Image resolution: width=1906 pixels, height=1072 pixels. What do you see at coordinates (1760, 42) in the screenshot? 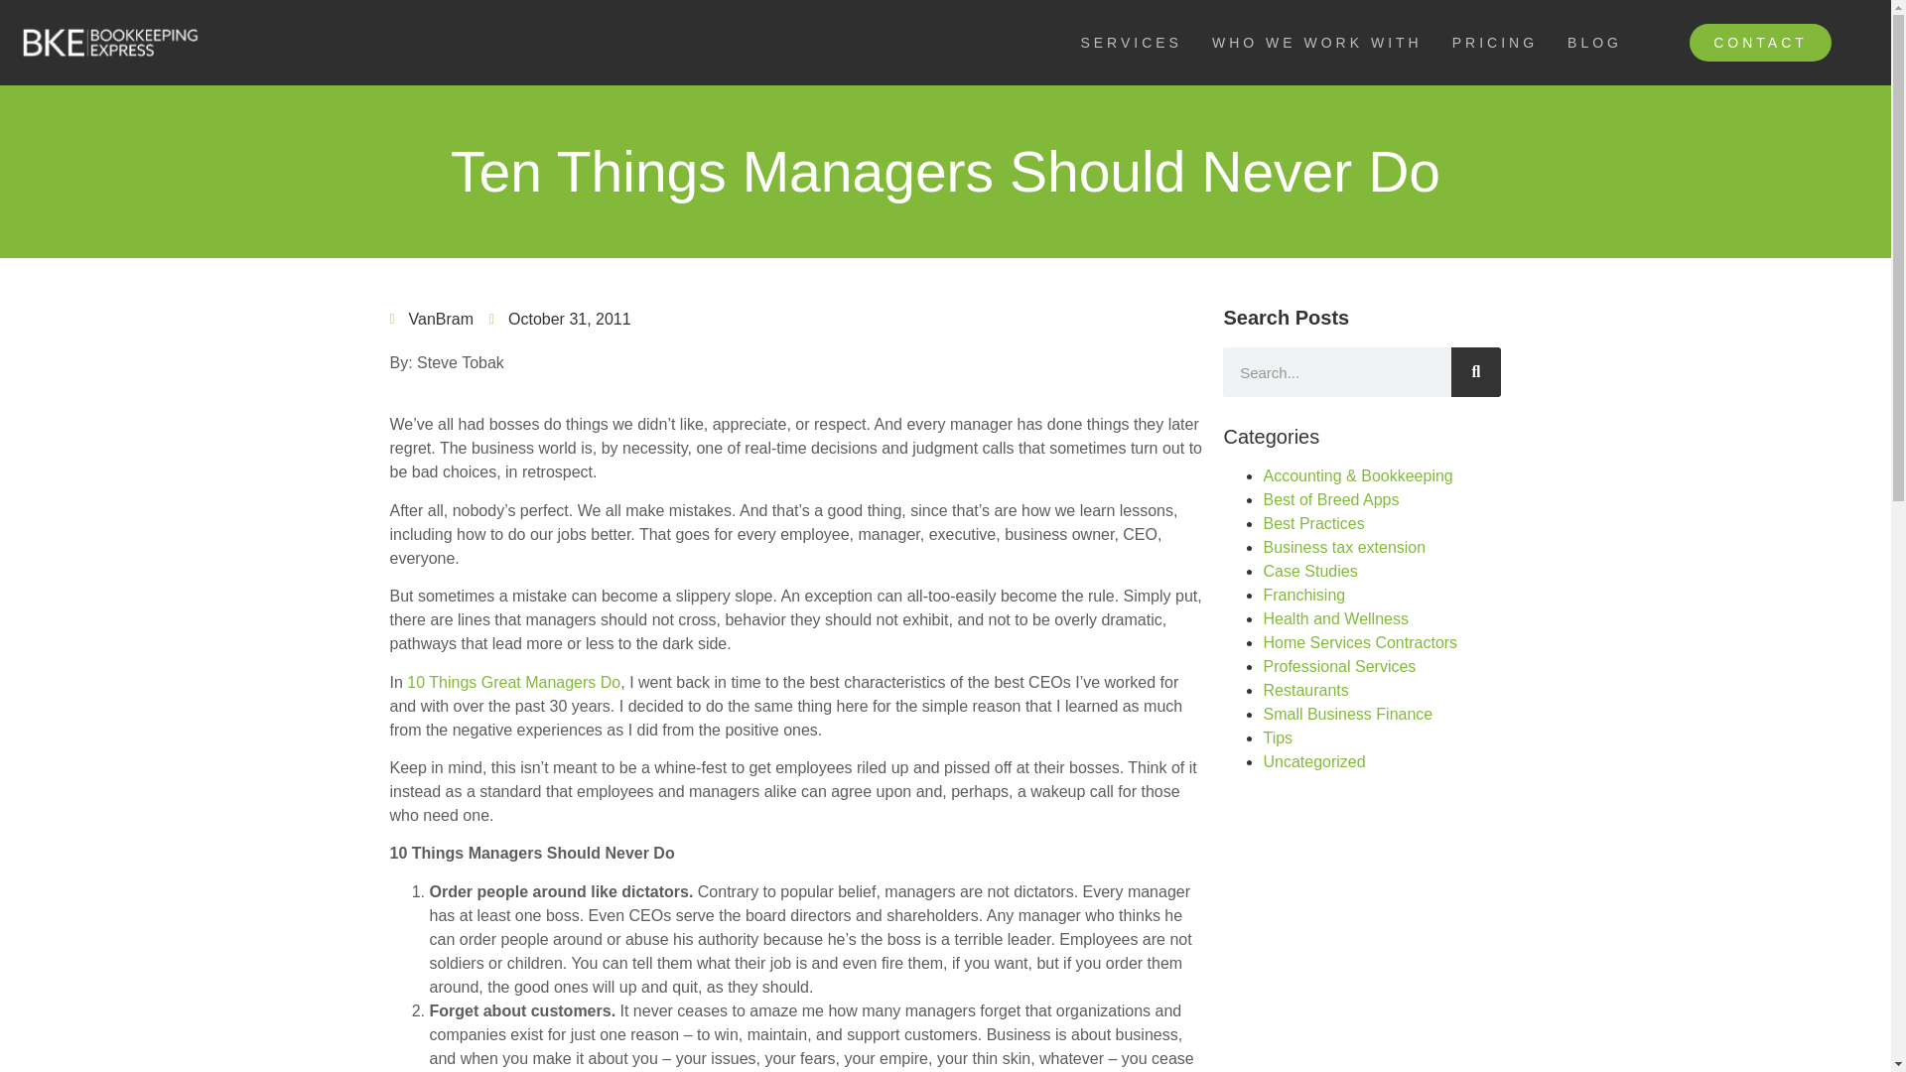
I see `CONTACT` at bounding box center [1760, 42].